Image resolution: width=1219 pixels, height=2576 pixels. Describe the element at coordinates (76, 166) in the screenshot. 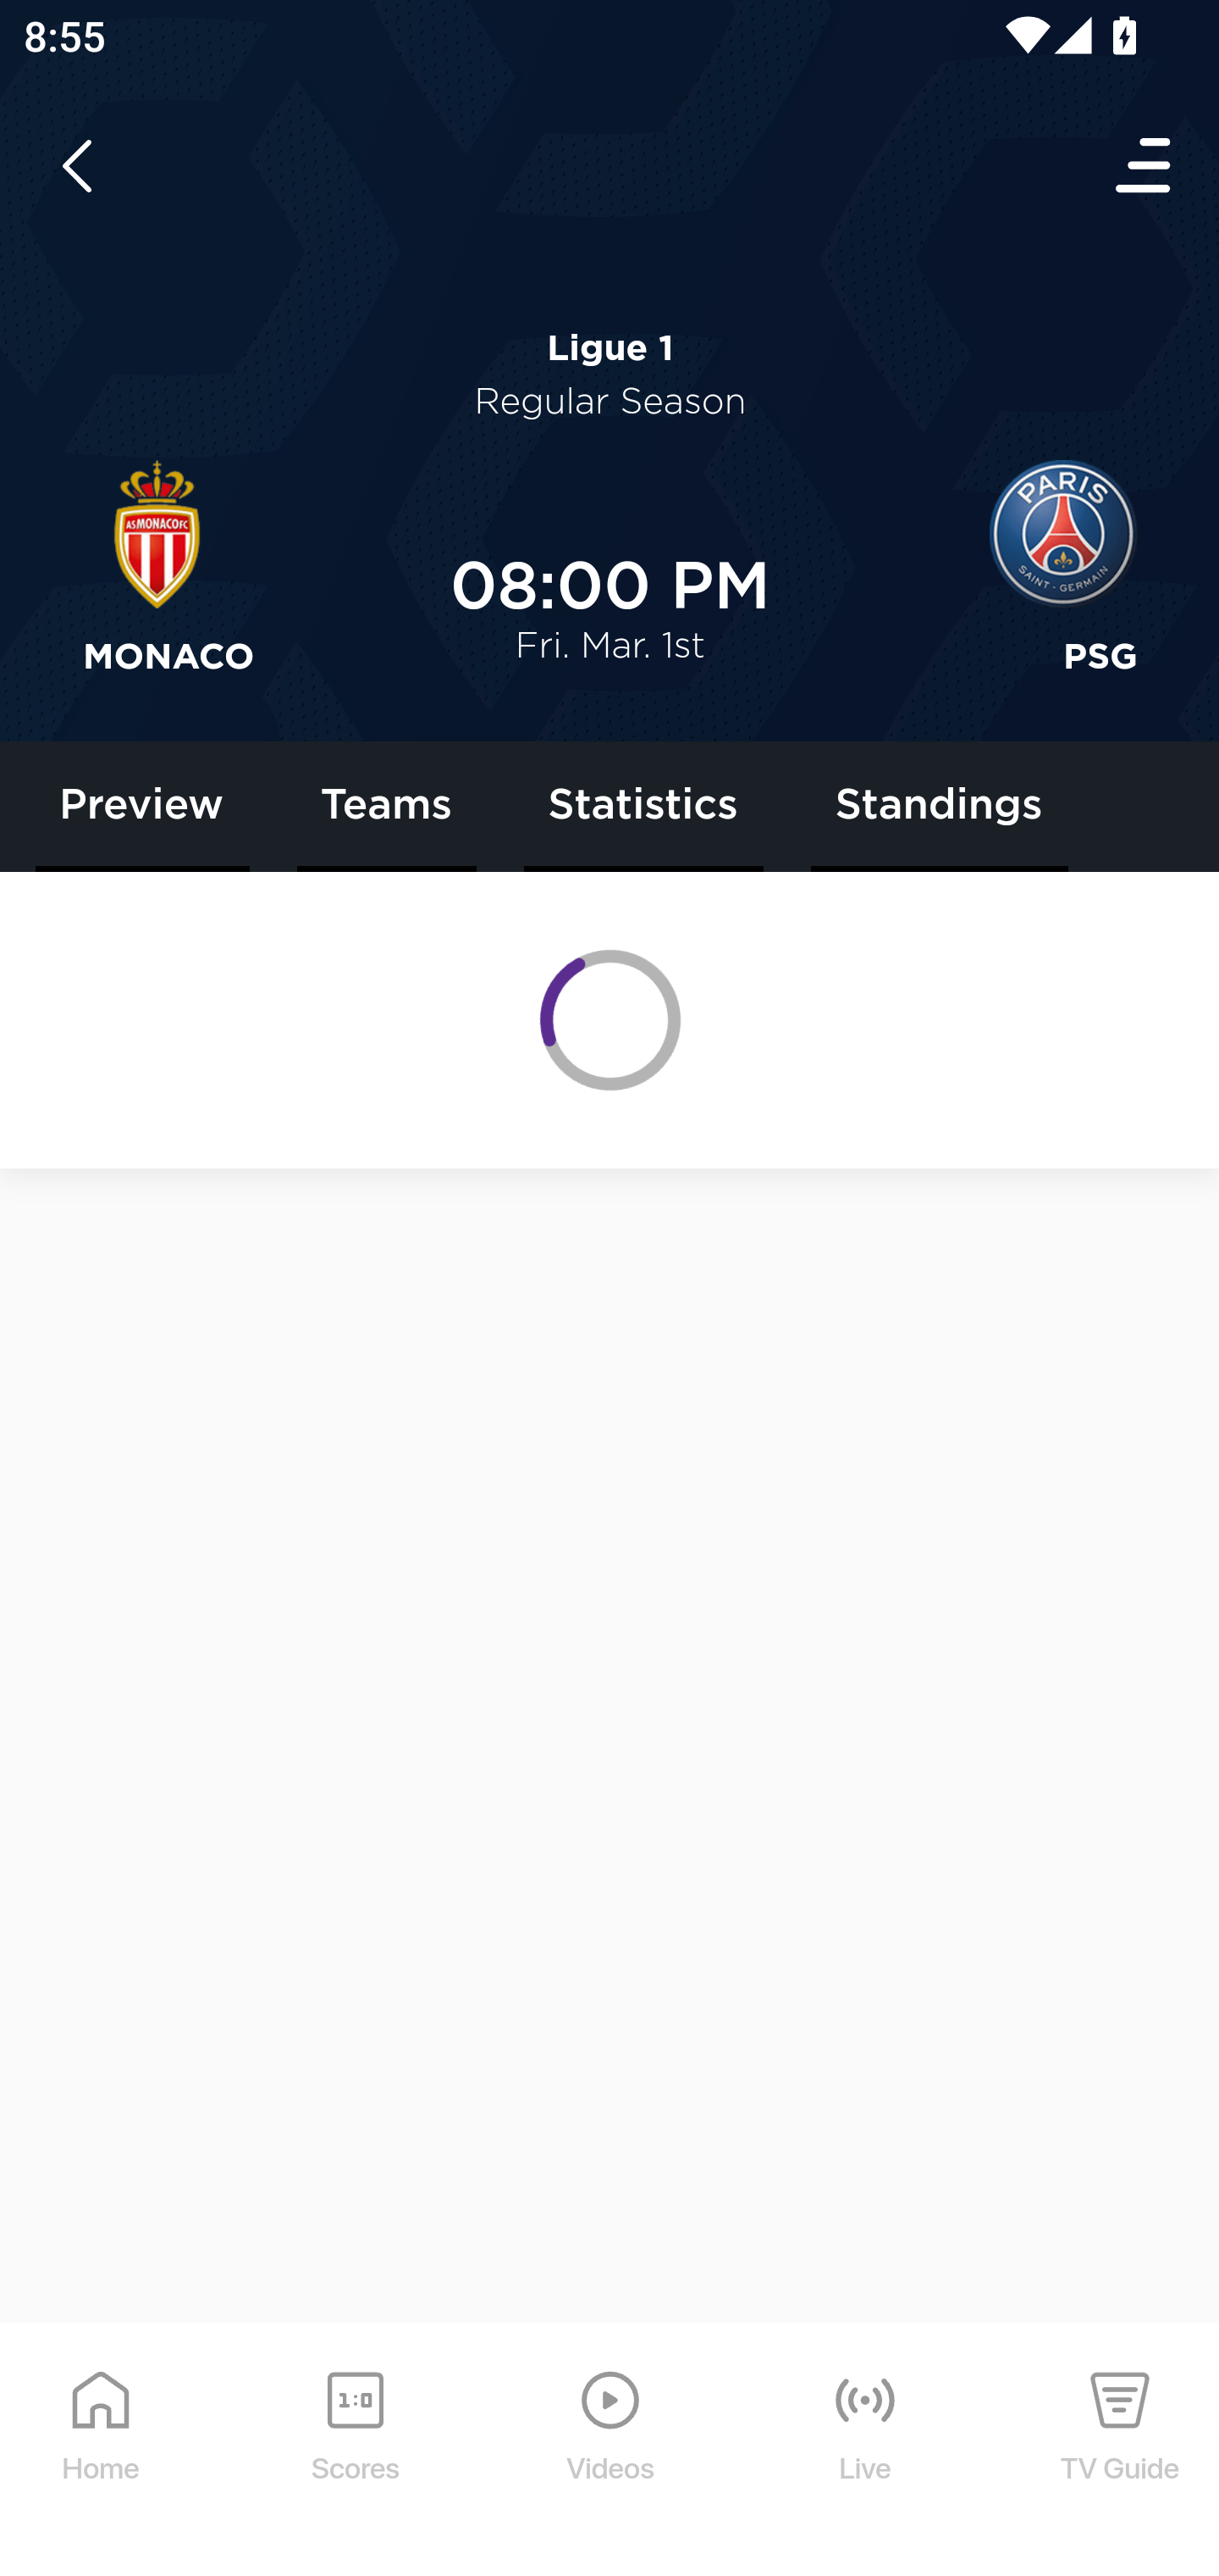

I see `icon back` at that location.